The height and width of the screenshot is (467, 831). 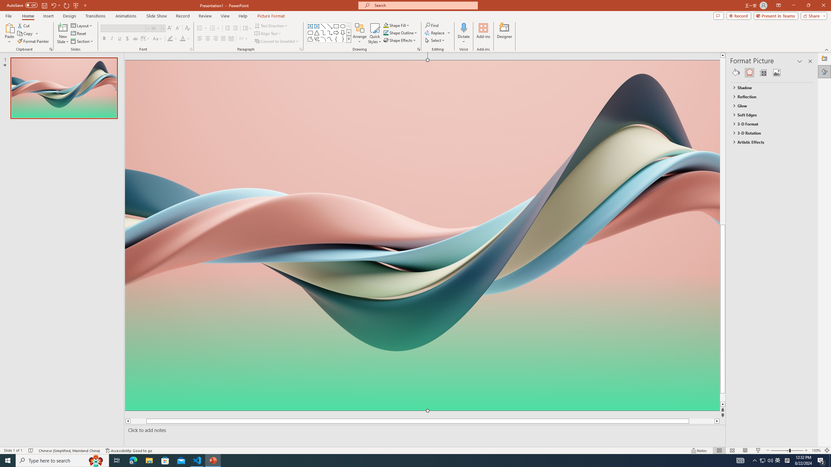 I want to click on Quick Styles, so click(x=375, y=33).